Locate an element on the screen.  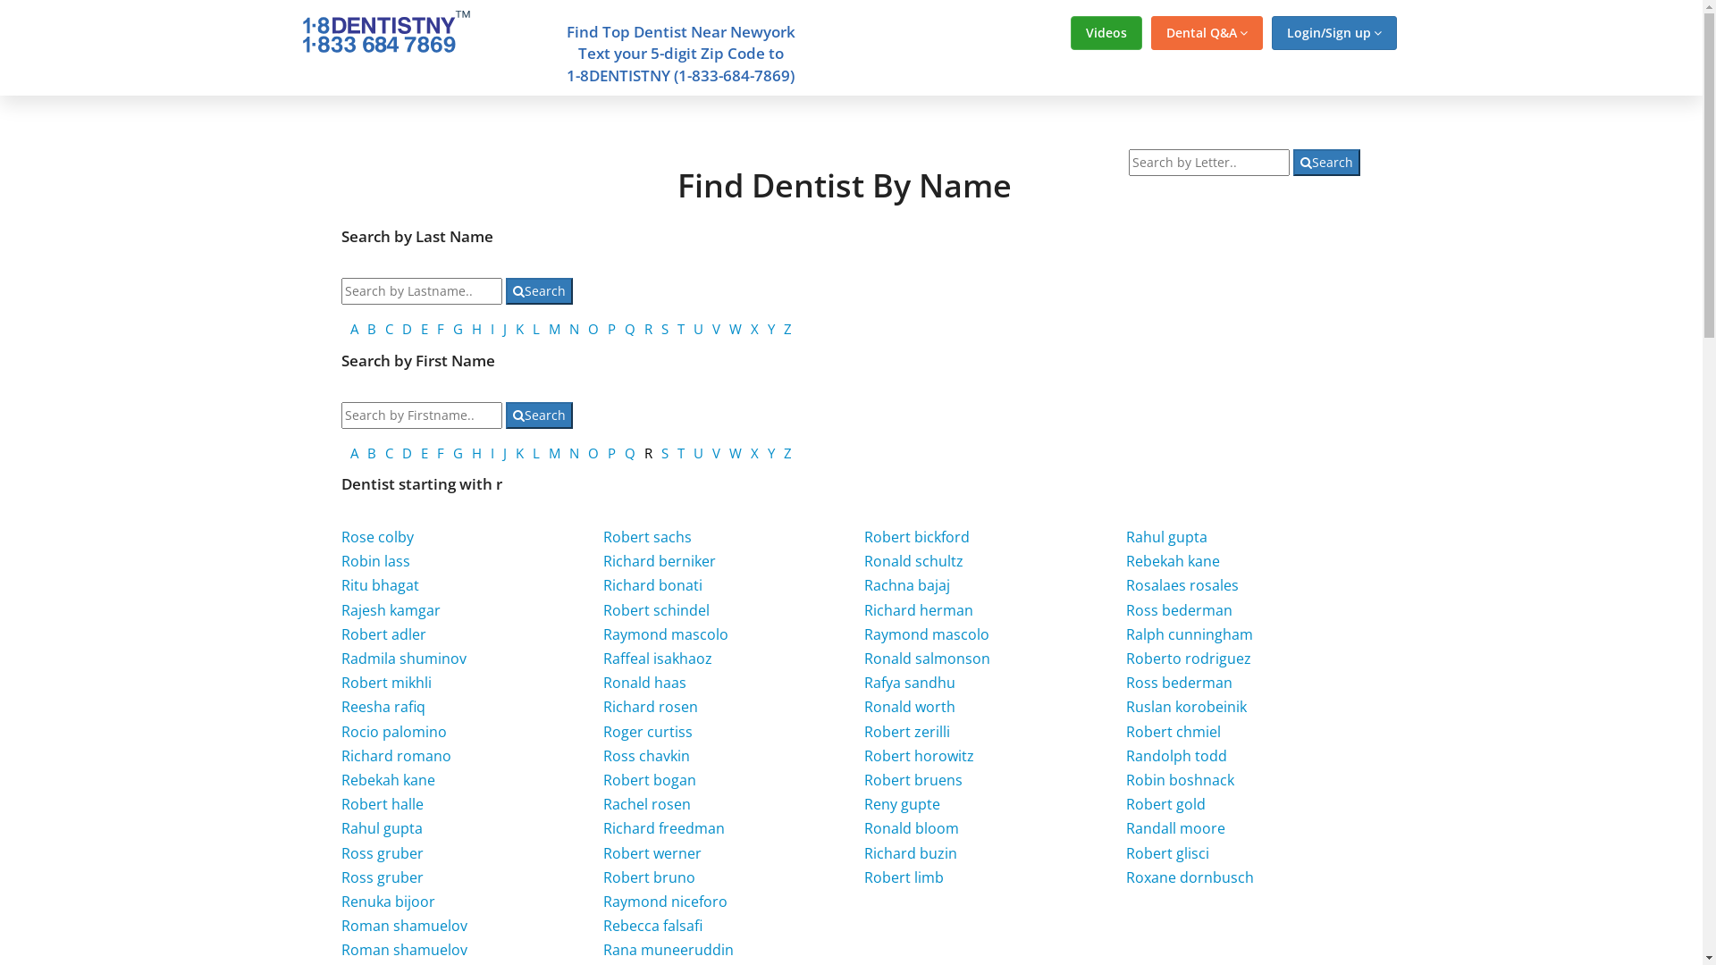
Ronald haas is located at coordinates (645, 683).